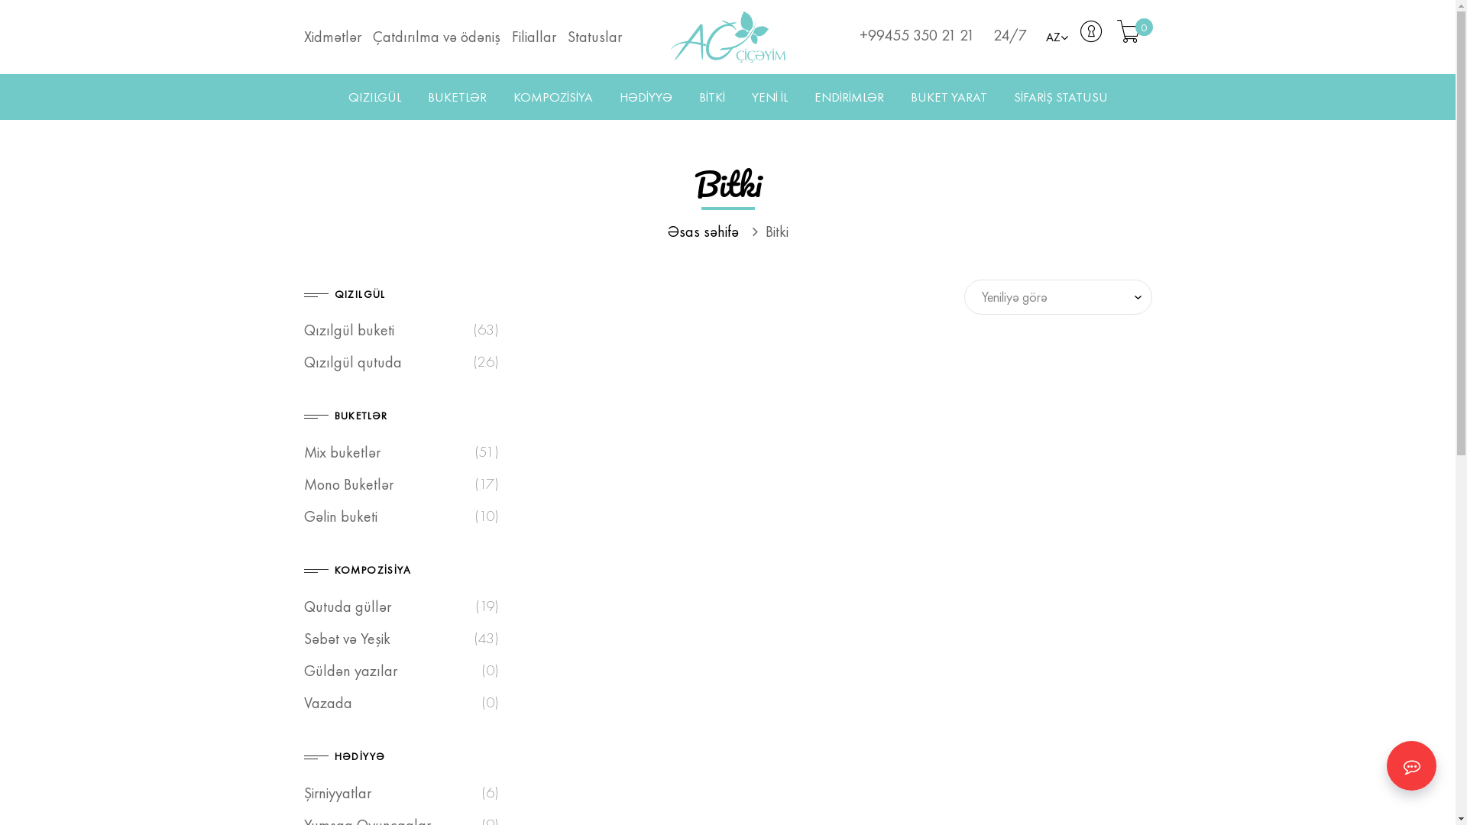 This screenshot has height=825, width=1467. Describe the element at coordinates (1129, 37) in the screenshot. I see `0` at that location.